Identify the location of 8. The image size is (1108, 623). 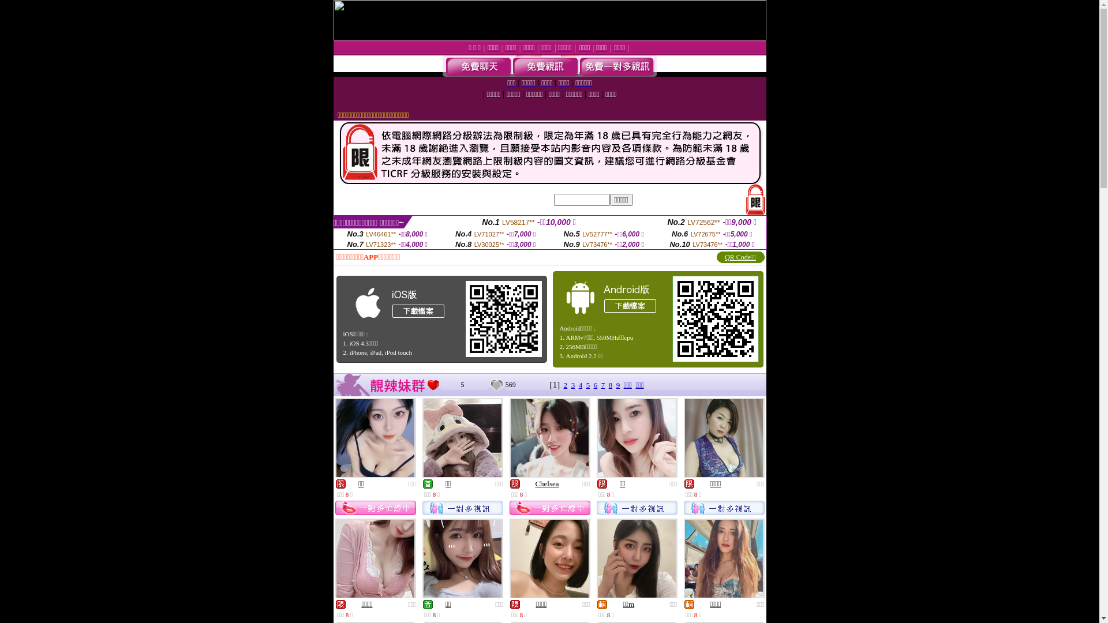
(611, 385).